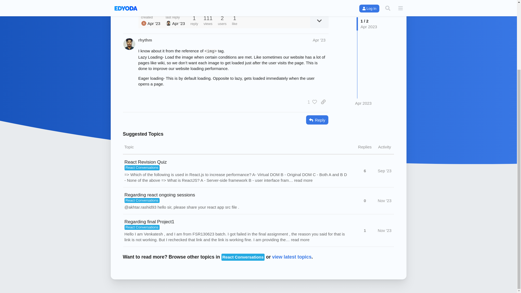 This screenshot has width=521, height=293. What do you see at coordinates (319, 40) in the screenshot?
I see `Post date` at bounding box center [319, 40].